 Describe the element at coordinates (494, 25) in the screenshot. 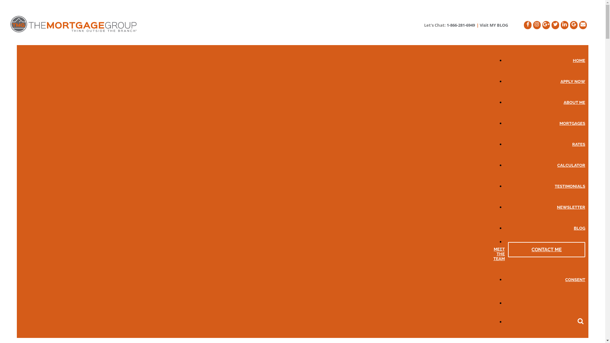

I see `Visit MY BLOG` at that location.